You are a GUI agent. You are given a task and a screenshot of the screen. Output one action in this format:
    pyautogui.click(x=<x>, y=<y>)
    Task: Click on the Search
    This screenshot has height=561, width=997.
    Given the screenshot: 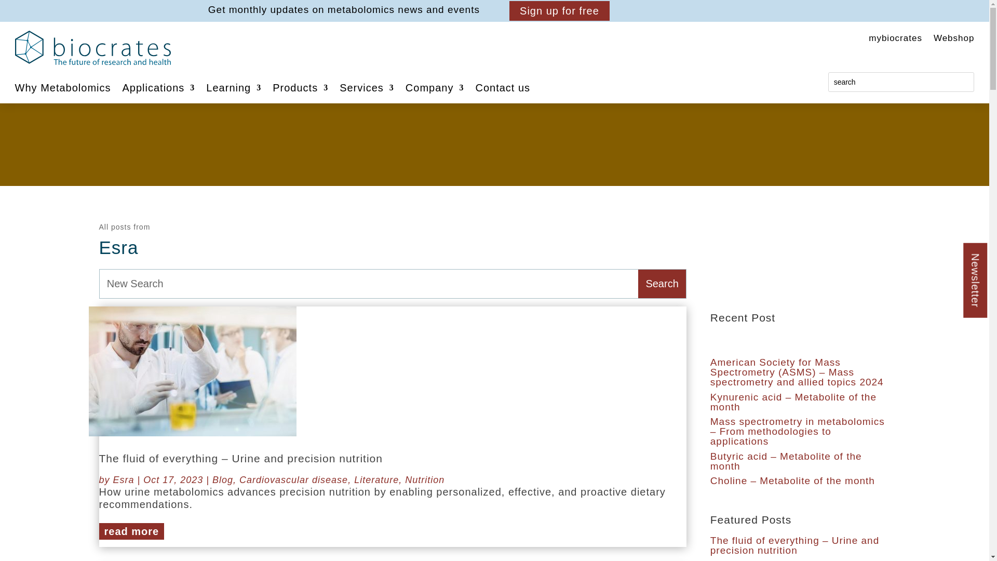 What is the action you would take?
    pyautogui.click(x=662, y=284)
    